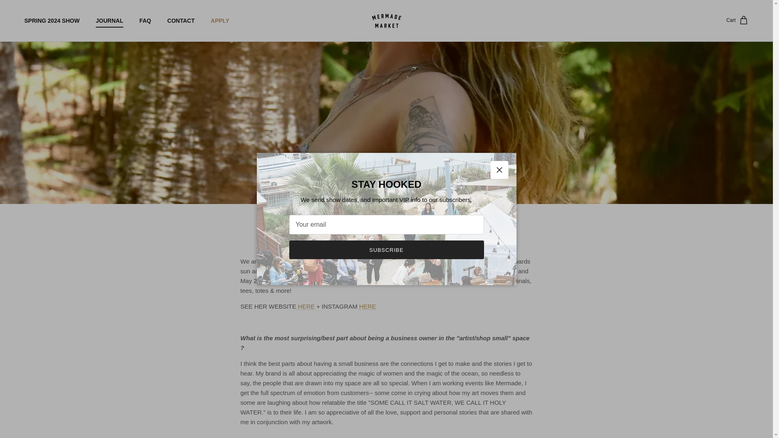 This screenshot has height=438, width=779. I want to click on FAQ, so click(145, 20).